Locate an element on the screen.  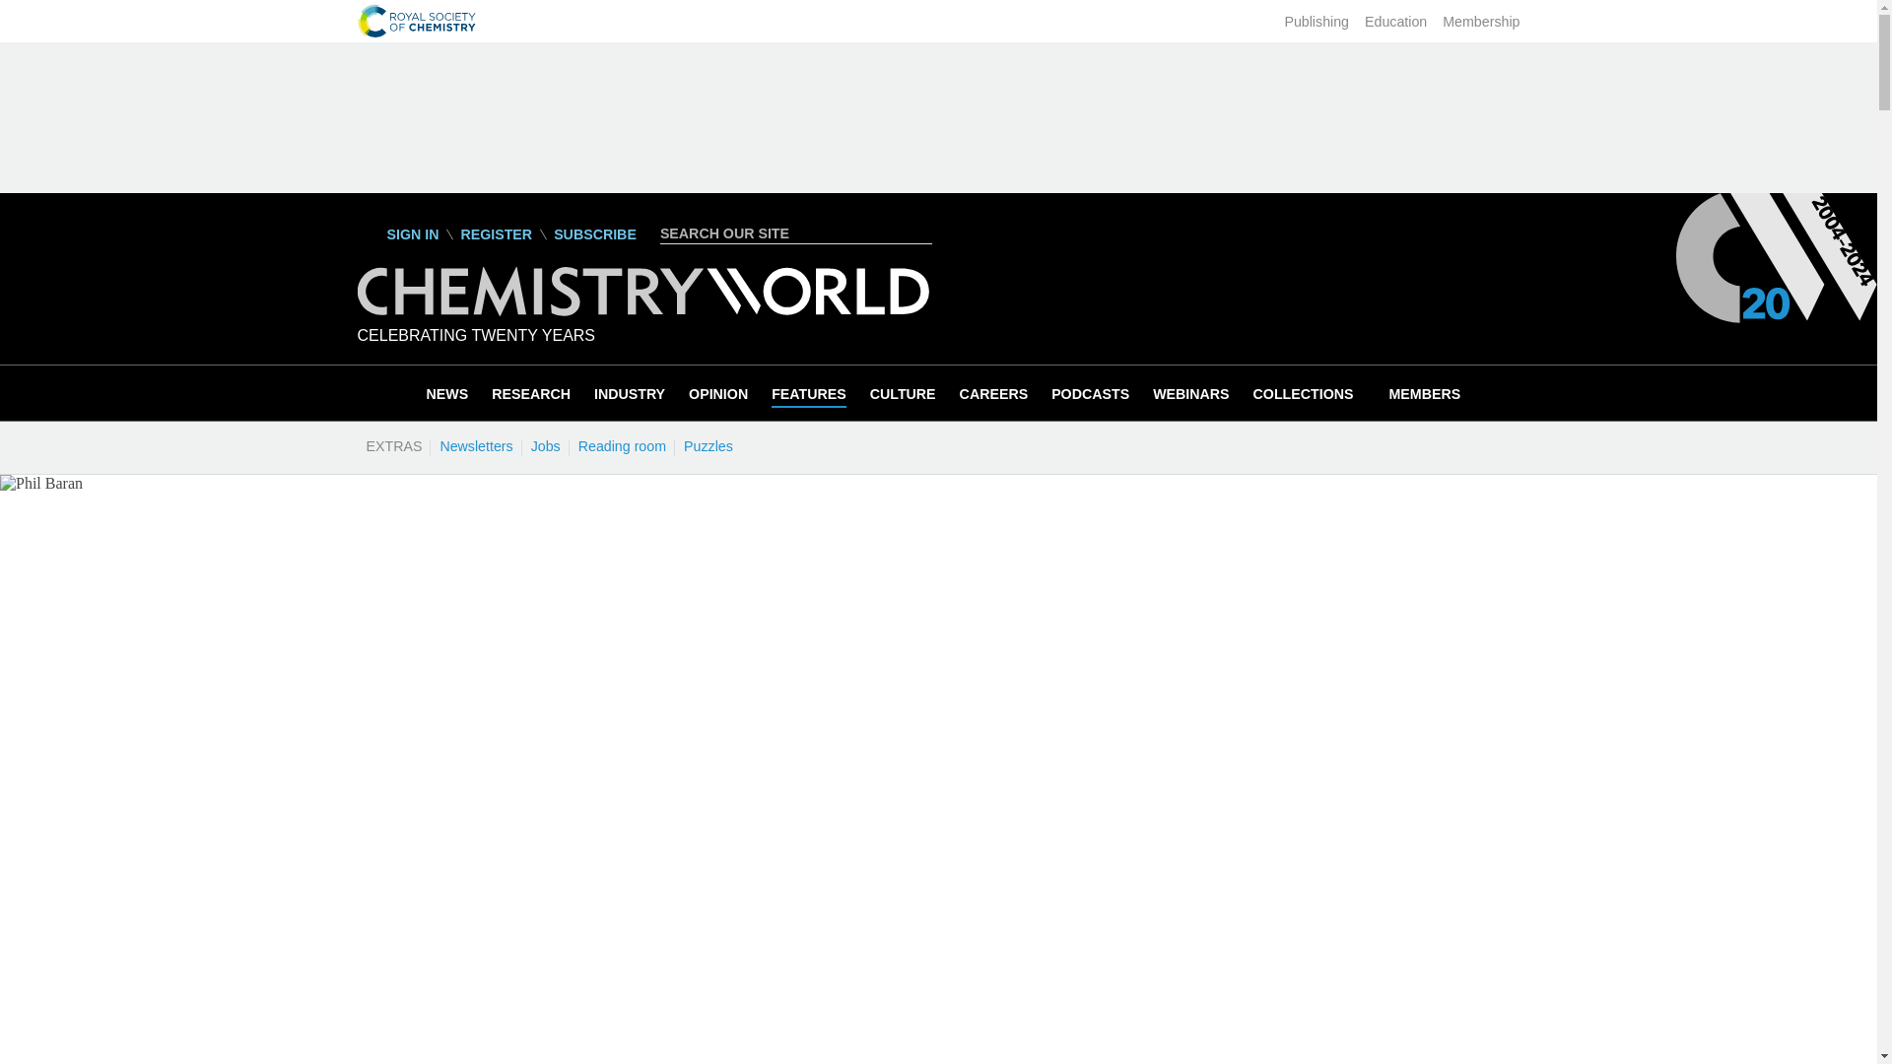
SEARCH is located at coordinates (920, 233).